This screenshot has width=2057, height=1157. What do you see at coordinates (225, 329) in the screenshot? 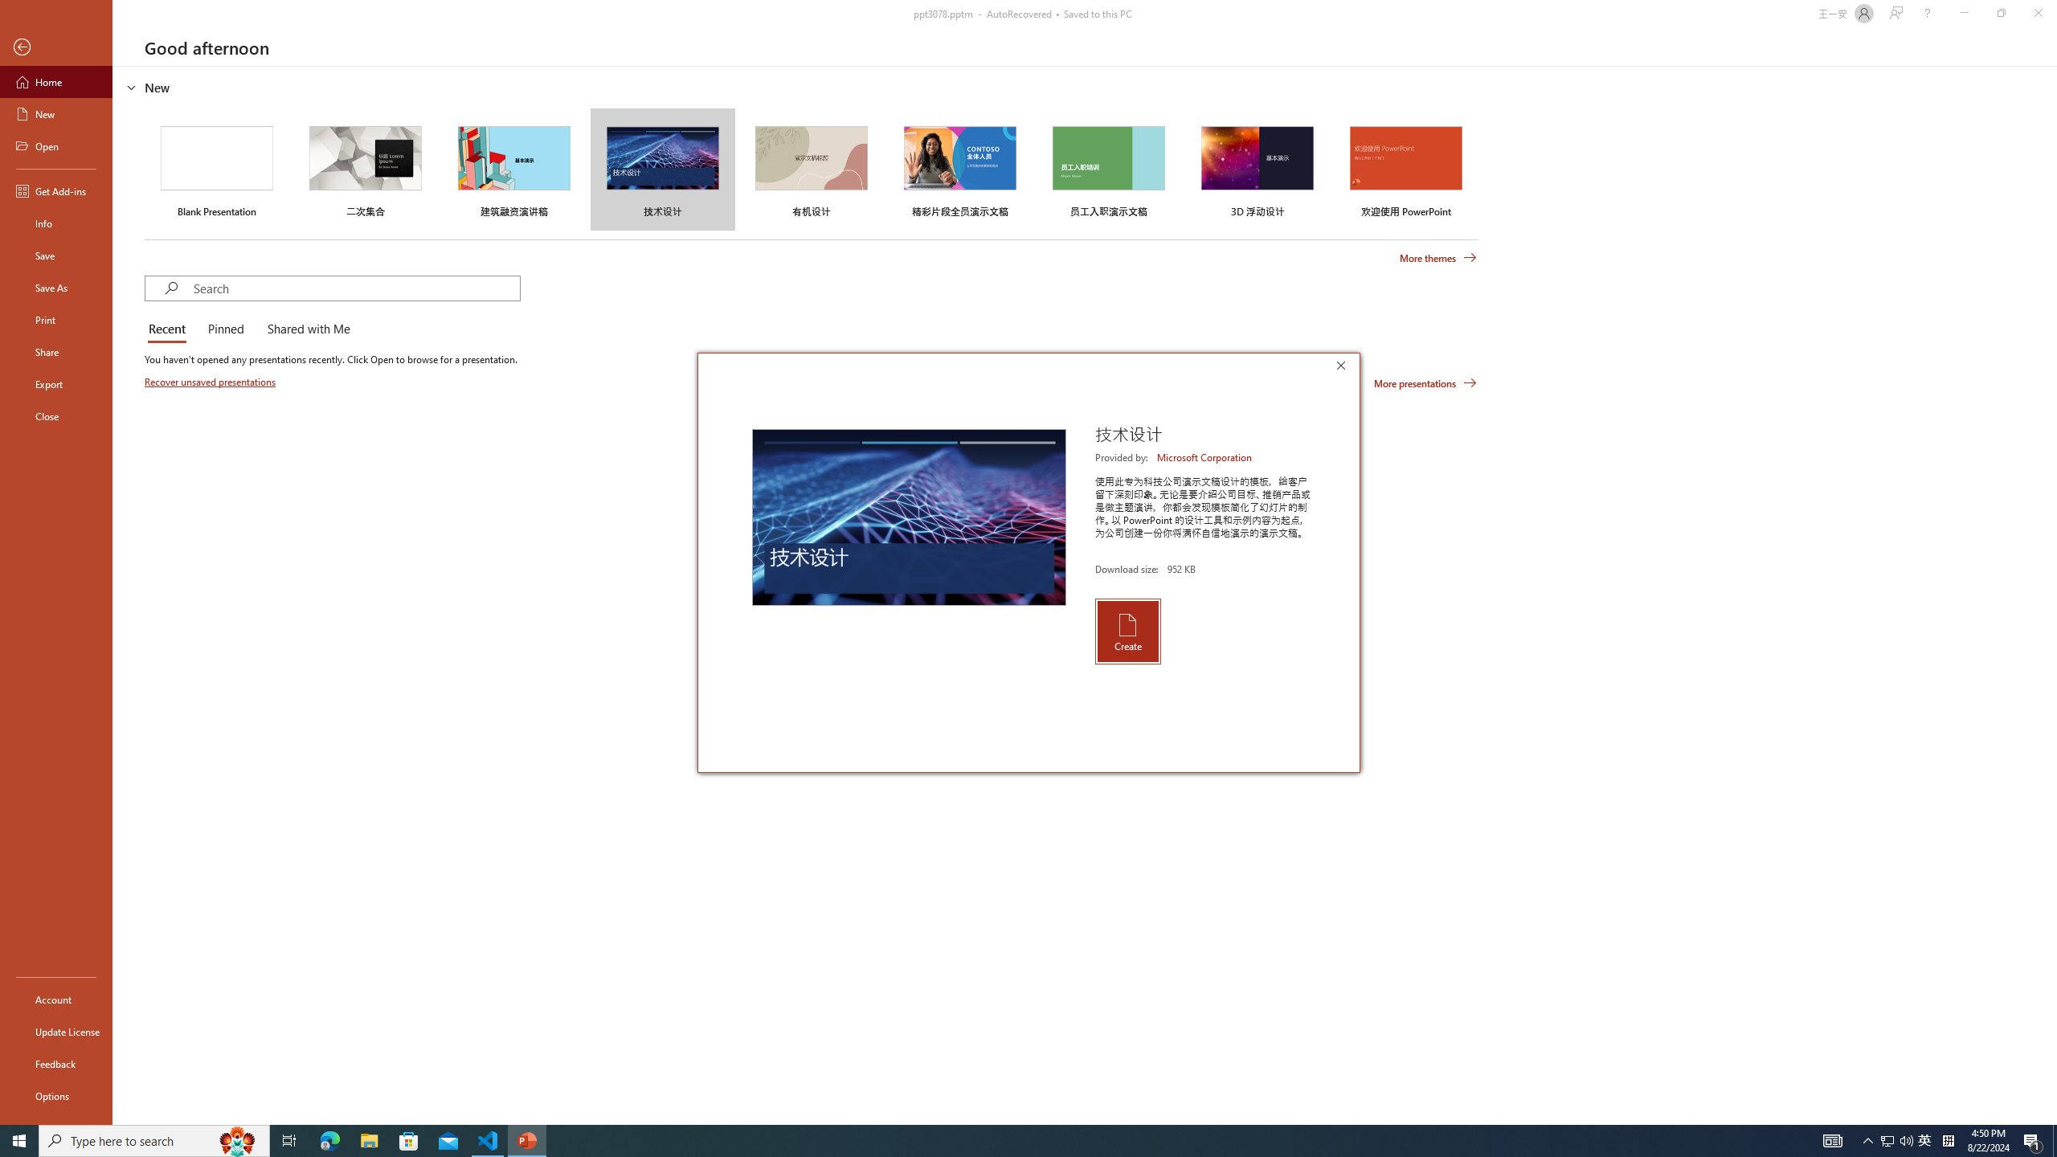
I see `Pinned` at bounding box center [225, 329].